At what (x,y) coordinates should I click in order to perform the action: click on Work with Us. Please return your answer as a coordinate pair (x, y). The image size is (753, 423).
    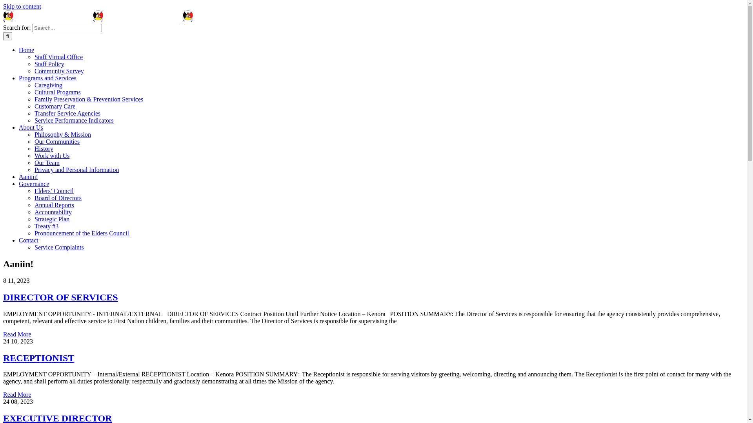
    Looking at the image, I should click on (52, 156).